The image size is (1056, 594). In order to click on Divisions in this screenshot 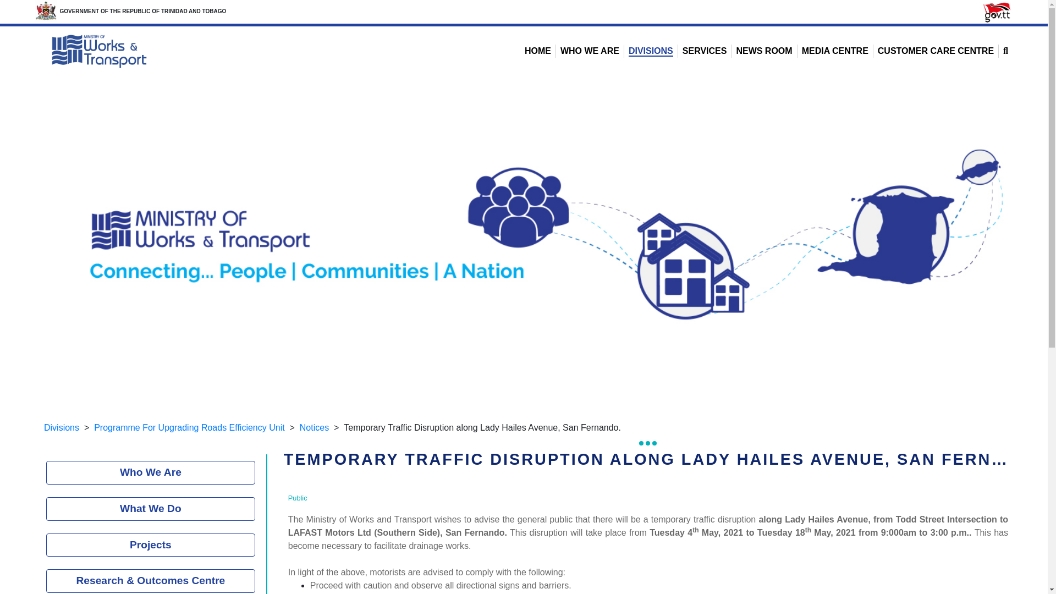, I will do `click(62, 427)`.